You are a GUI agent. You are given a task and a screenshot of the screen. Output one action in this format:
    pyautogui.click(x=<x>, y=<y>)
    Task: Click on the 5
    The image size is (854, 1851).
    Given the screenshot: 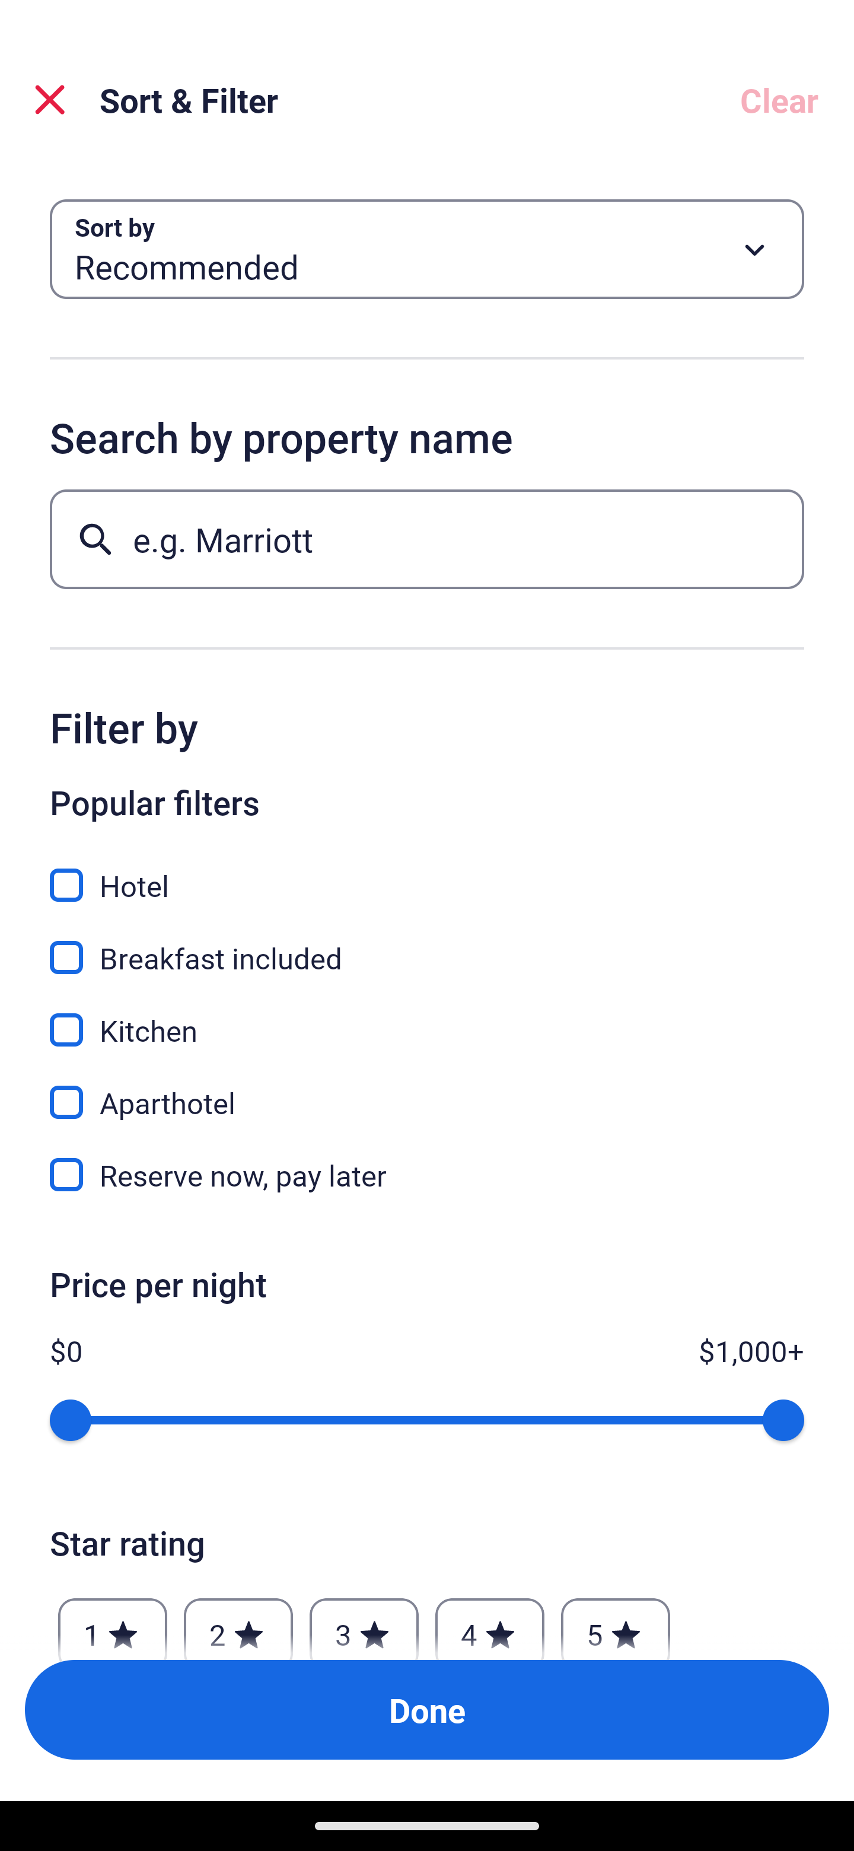 What is the action you would take?
    pyautogui.click(x=616, y=1622)
    